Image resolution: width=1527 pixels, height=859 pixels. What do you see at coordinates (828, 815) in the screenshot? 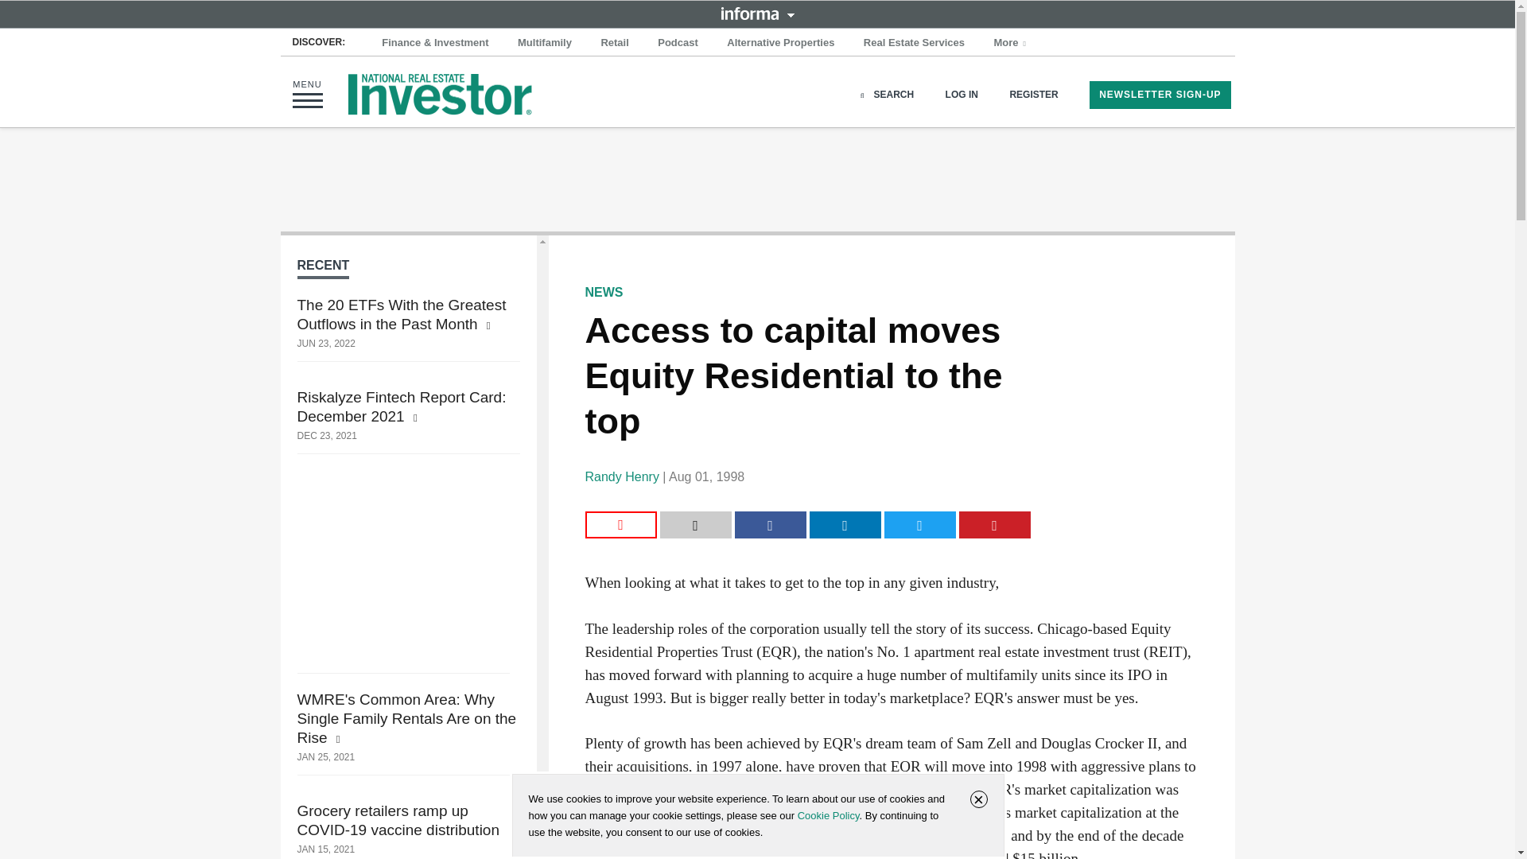
I see `Cookie Policy` at bounding box center [828, 815].